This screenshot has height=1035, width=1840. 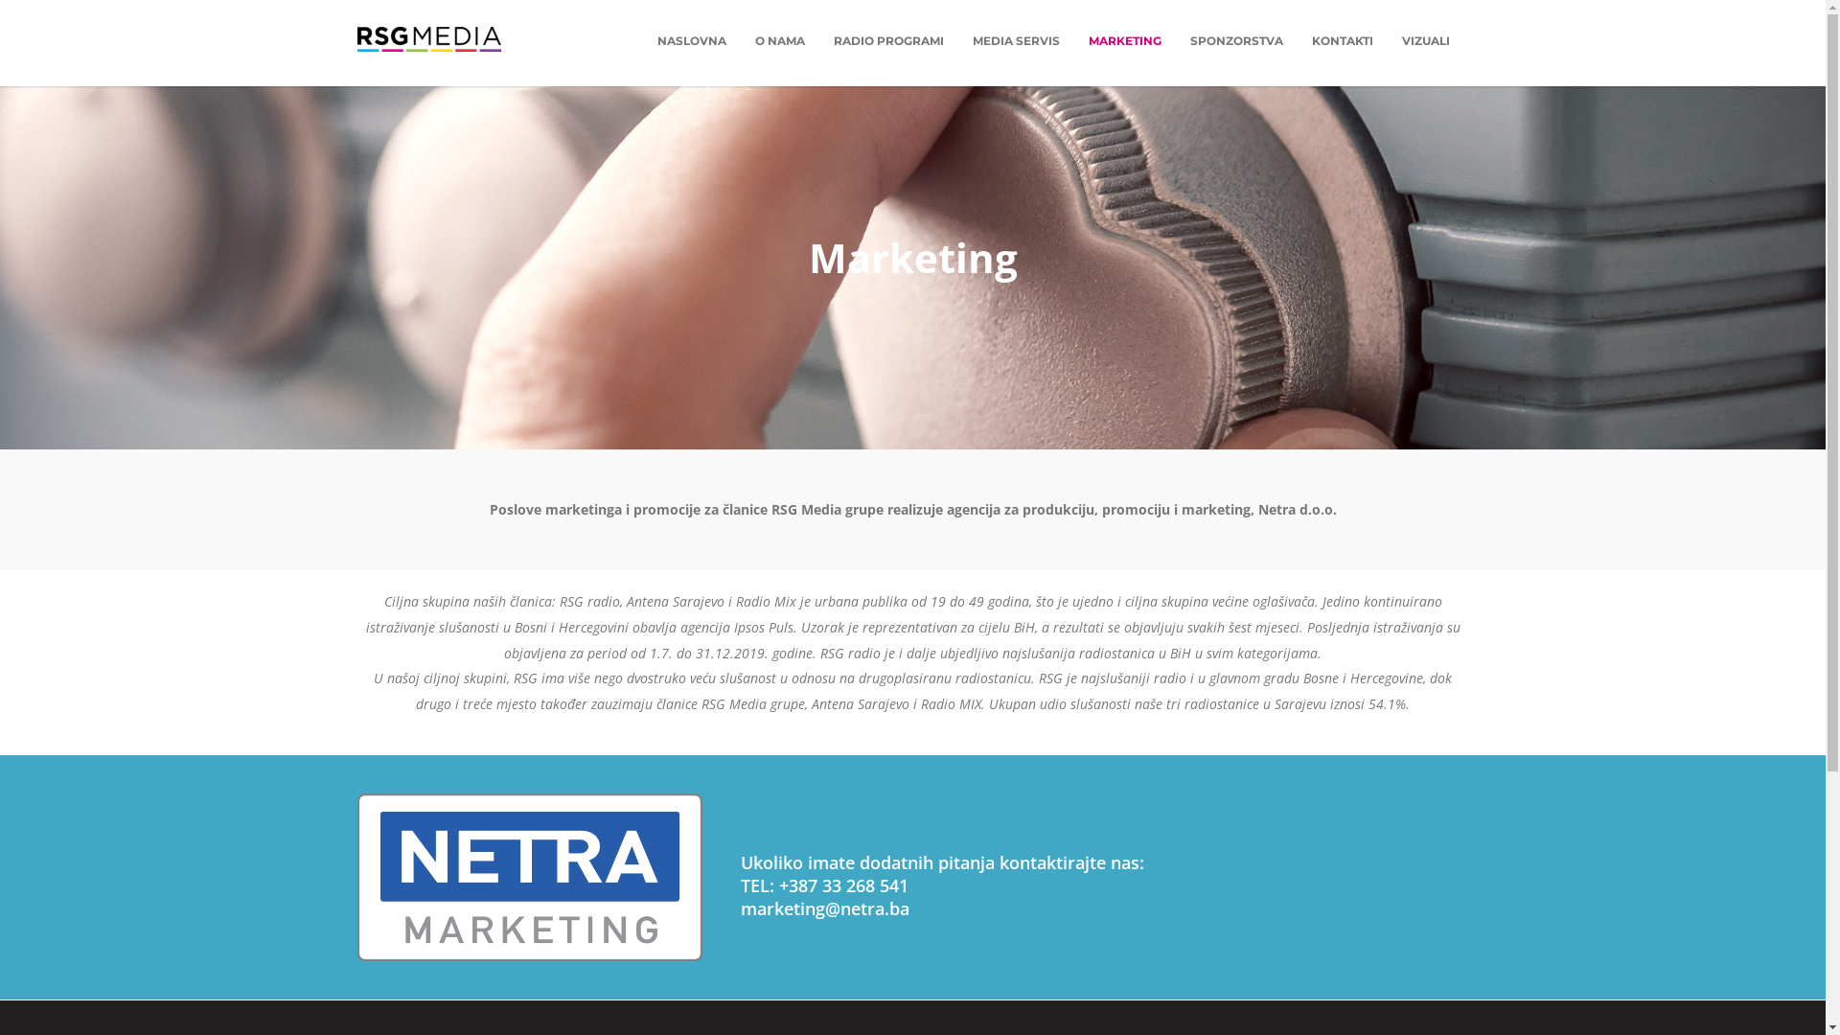 I want to click on marketing@netra.ba, so click(x=824, y=908).